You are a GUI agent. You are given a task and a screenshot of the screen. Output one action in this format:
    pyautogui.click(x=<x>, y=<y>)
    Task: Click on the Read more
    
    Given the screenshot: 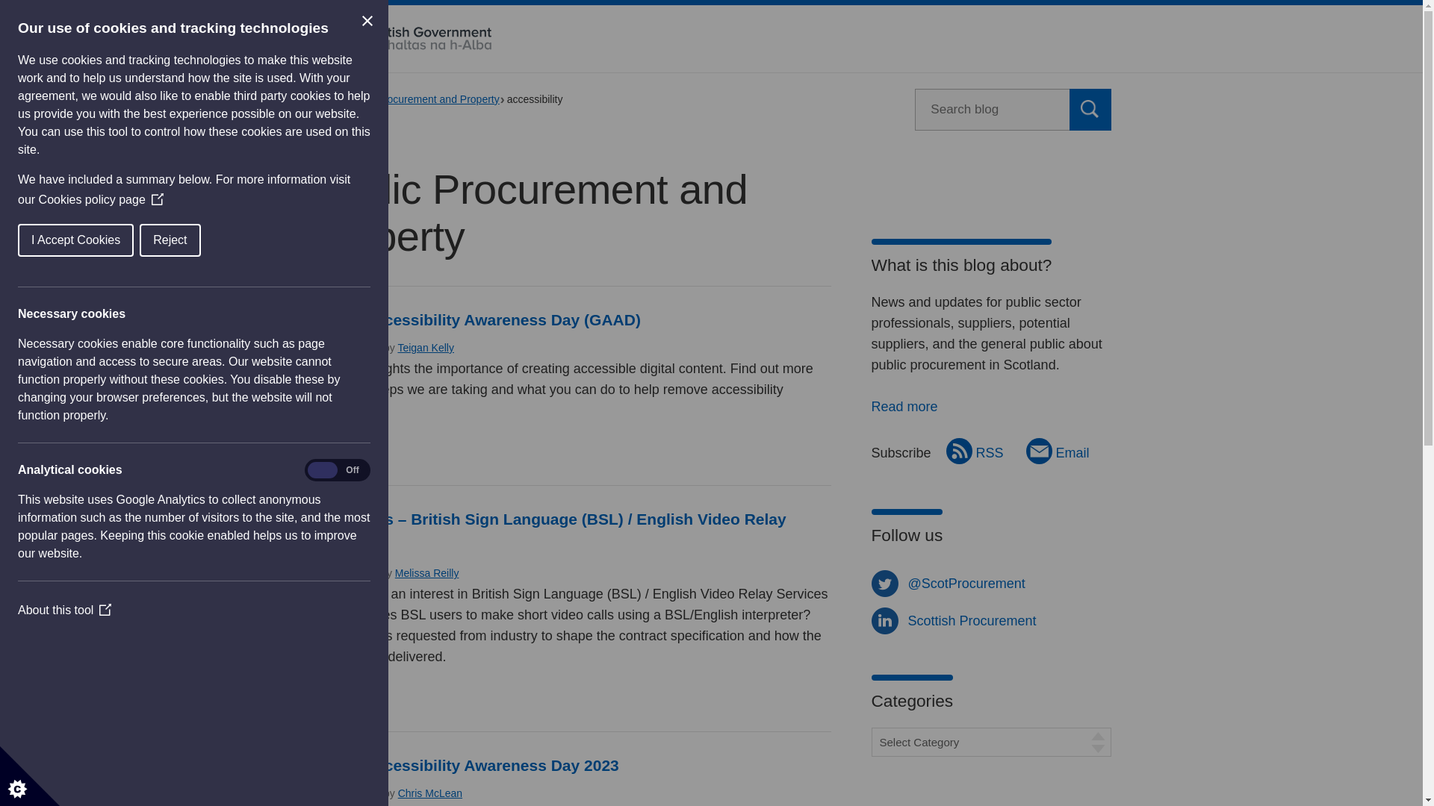 What is the action you would take?
    pyautogui.click(x=345, y=452)
    